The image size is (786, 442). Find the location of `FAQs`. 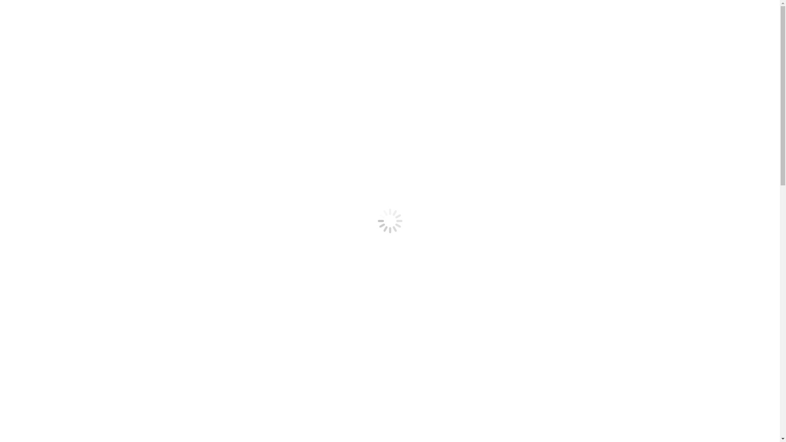

FAQs is located at coordinates (611, 6).